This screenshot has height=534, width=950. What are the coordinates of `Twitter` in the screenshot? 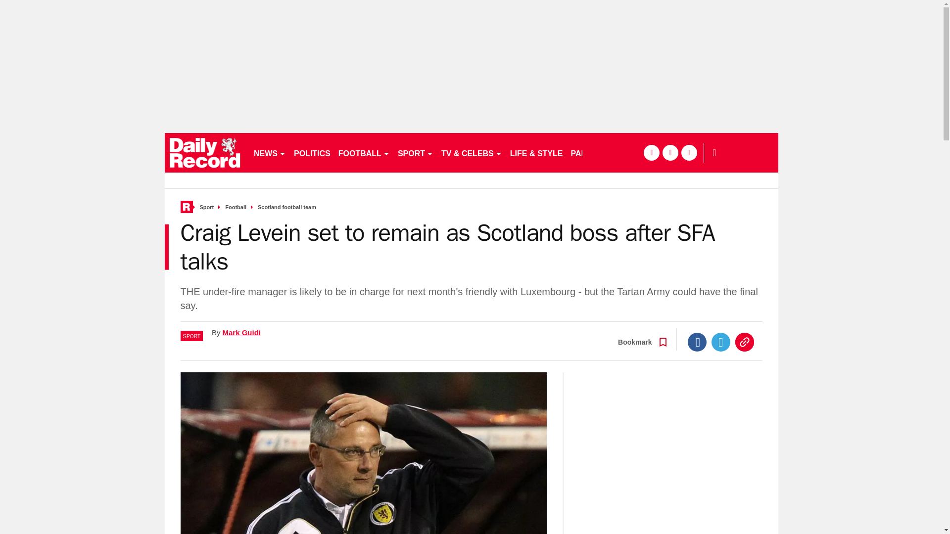 It's located at (721, 342).